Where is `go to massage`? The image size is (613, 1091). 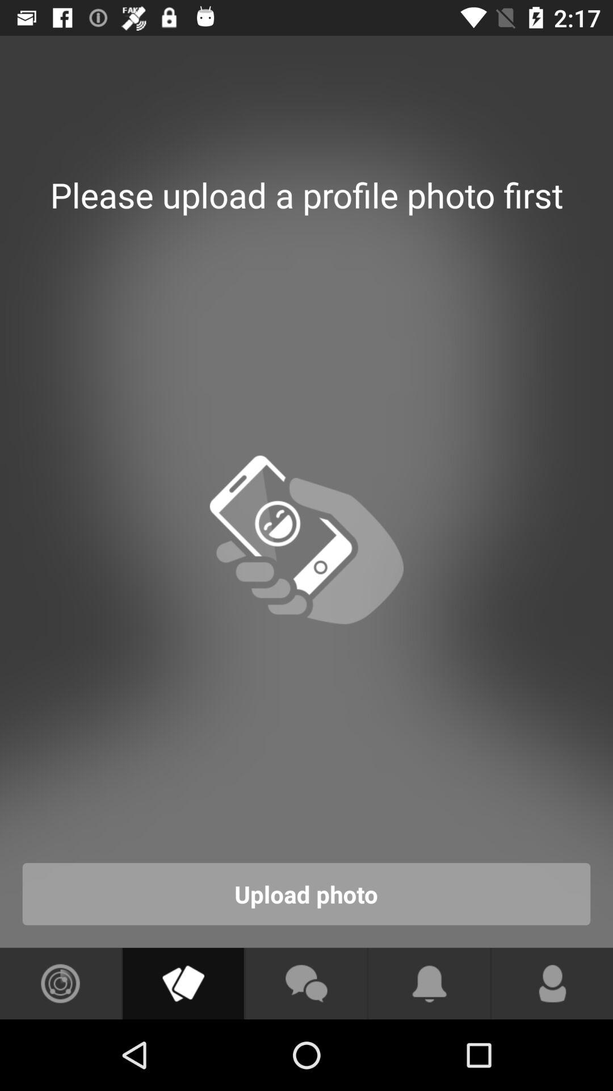
go to massage is located at coordinates (306, 984).